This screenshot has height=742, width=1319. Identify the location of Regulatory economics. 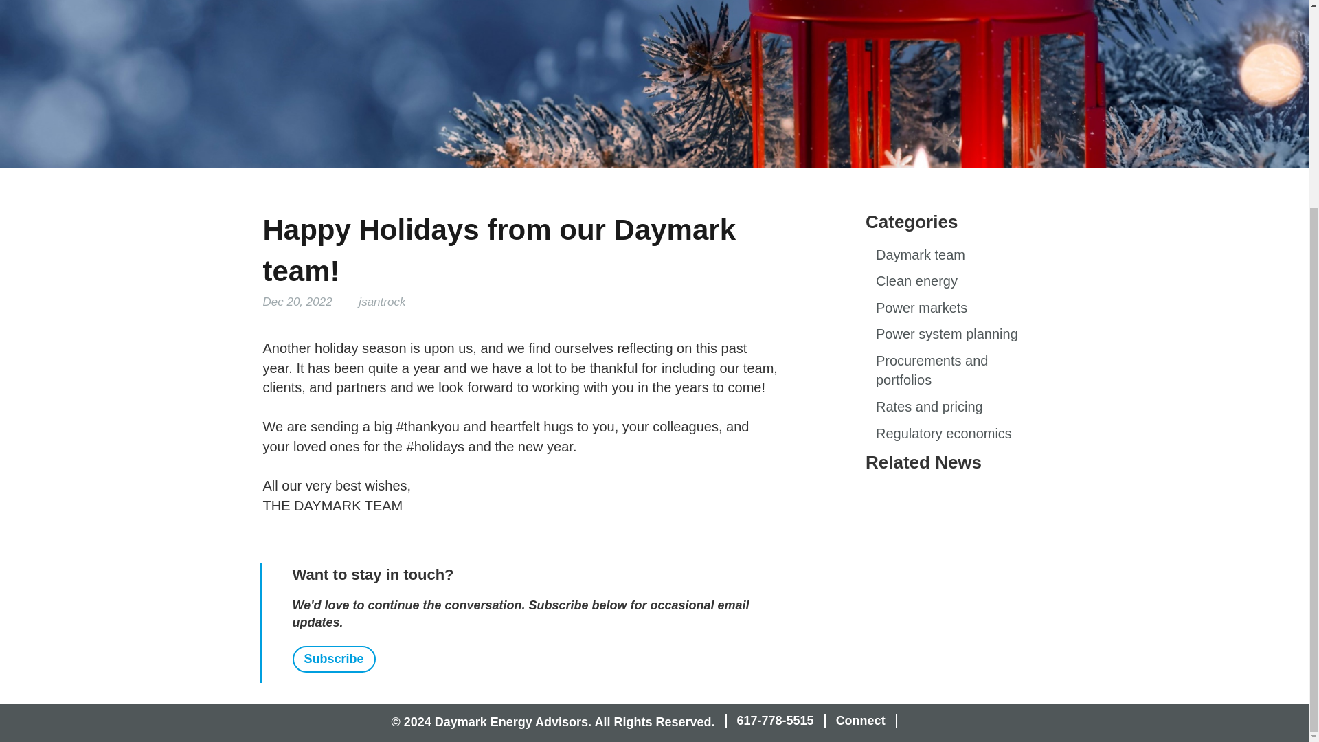
(943, 433).